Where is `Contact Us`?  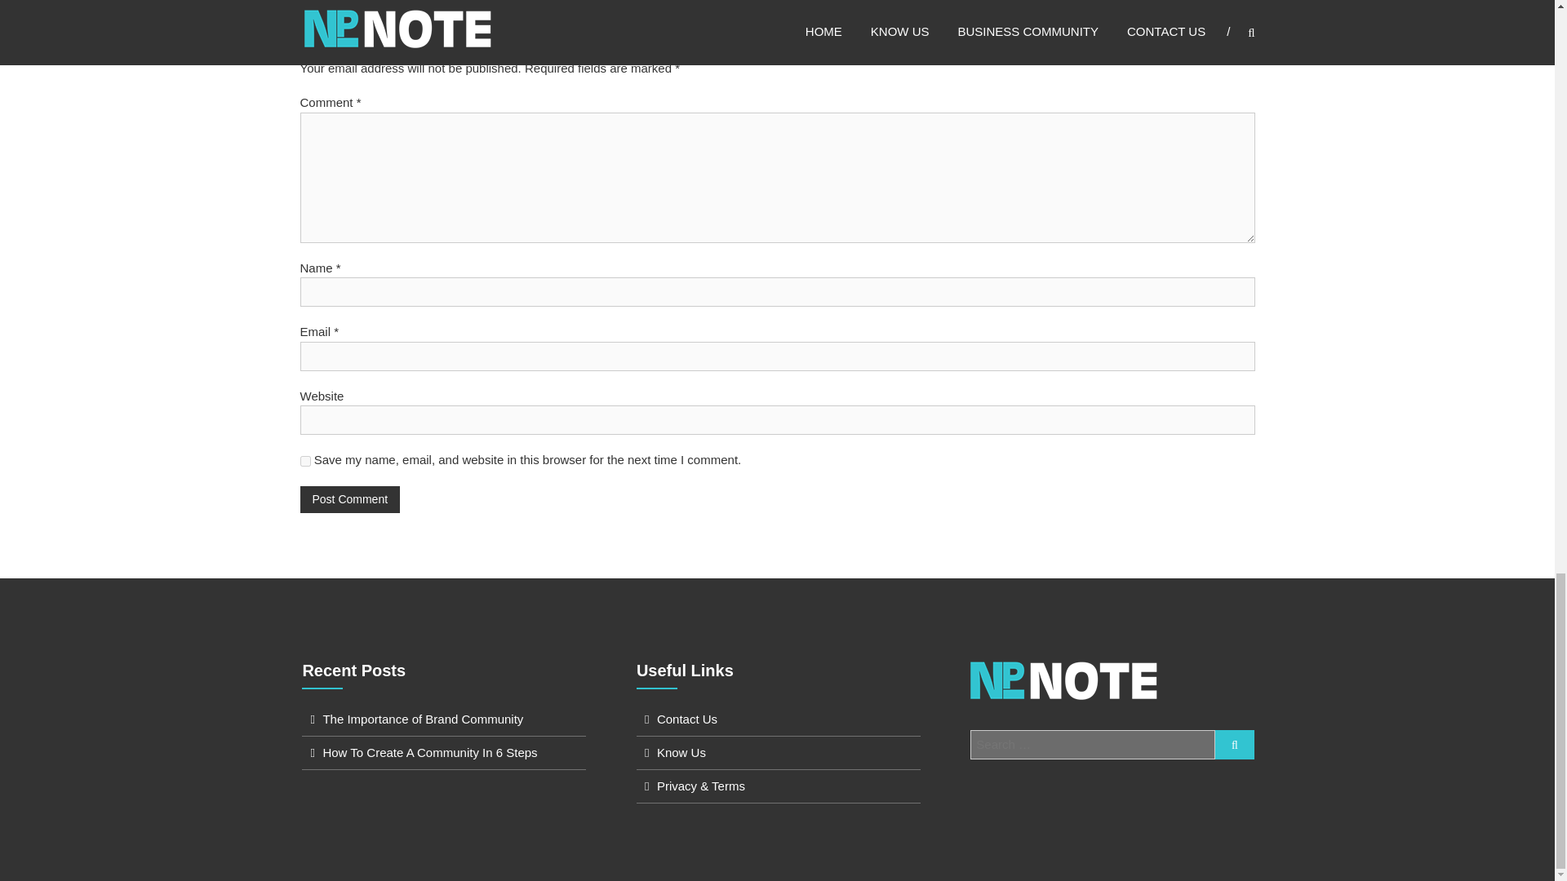 Contact Us is located at coordinates (687, 718).